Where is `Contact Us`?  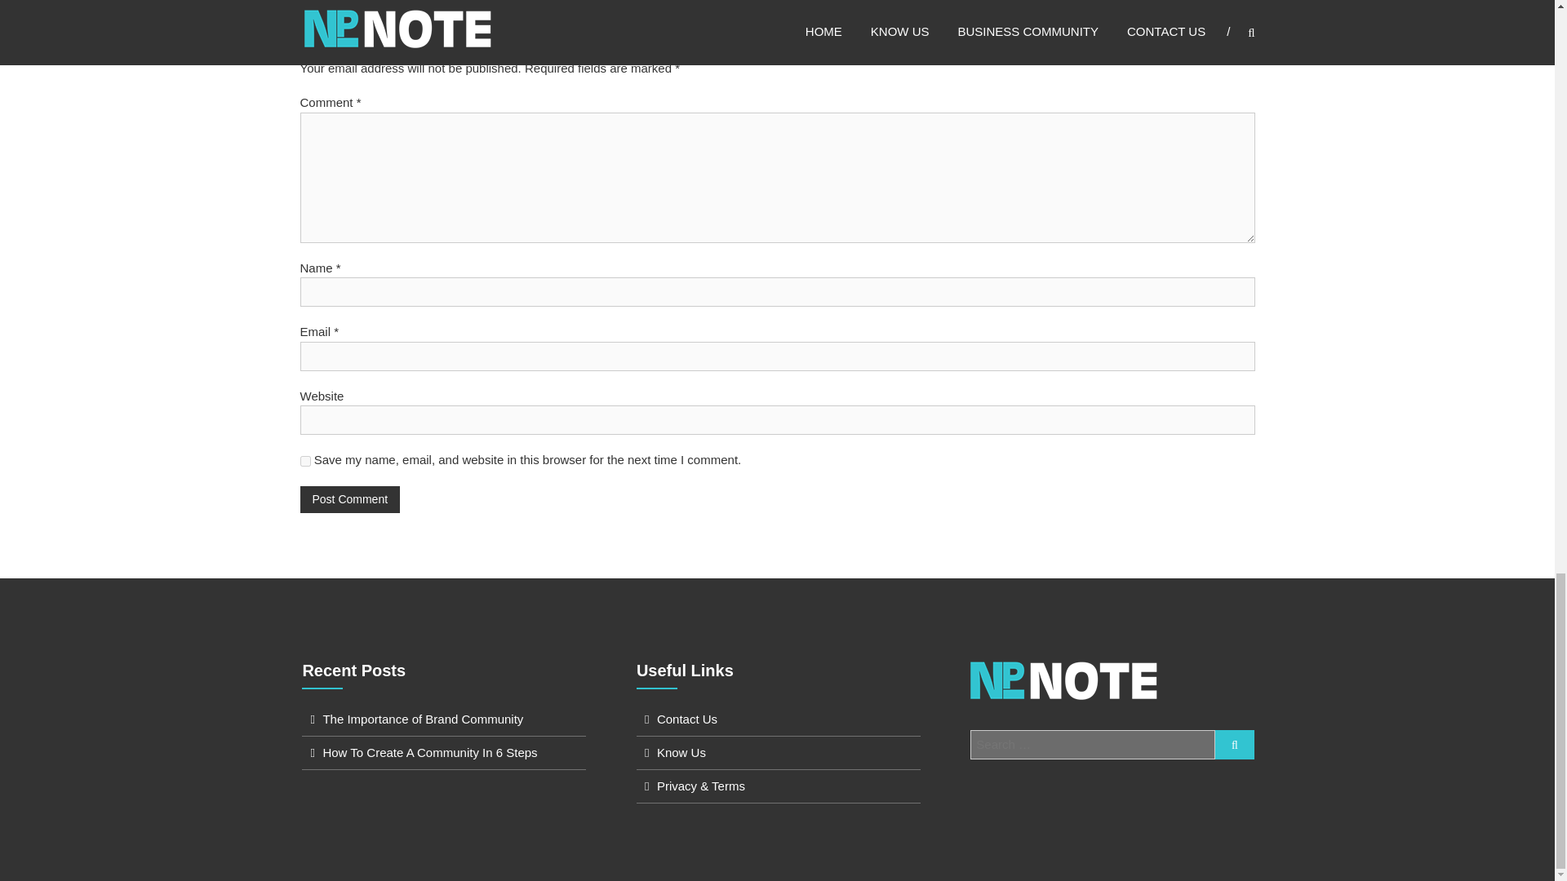 Contact Us is located at coordinates (687, 718).